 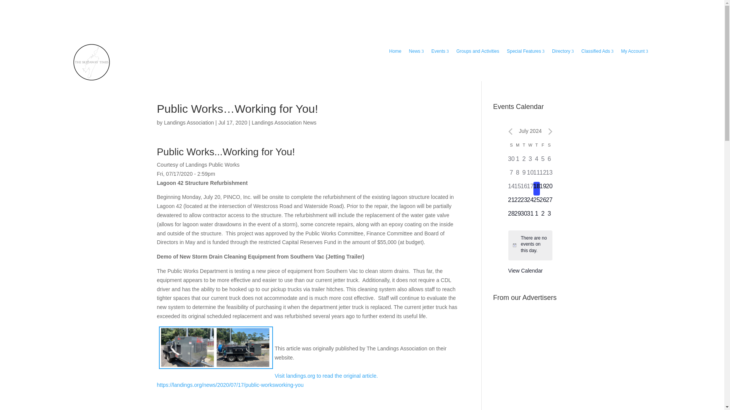 I want to click on Classified Ads, so click(x=597, y=52).